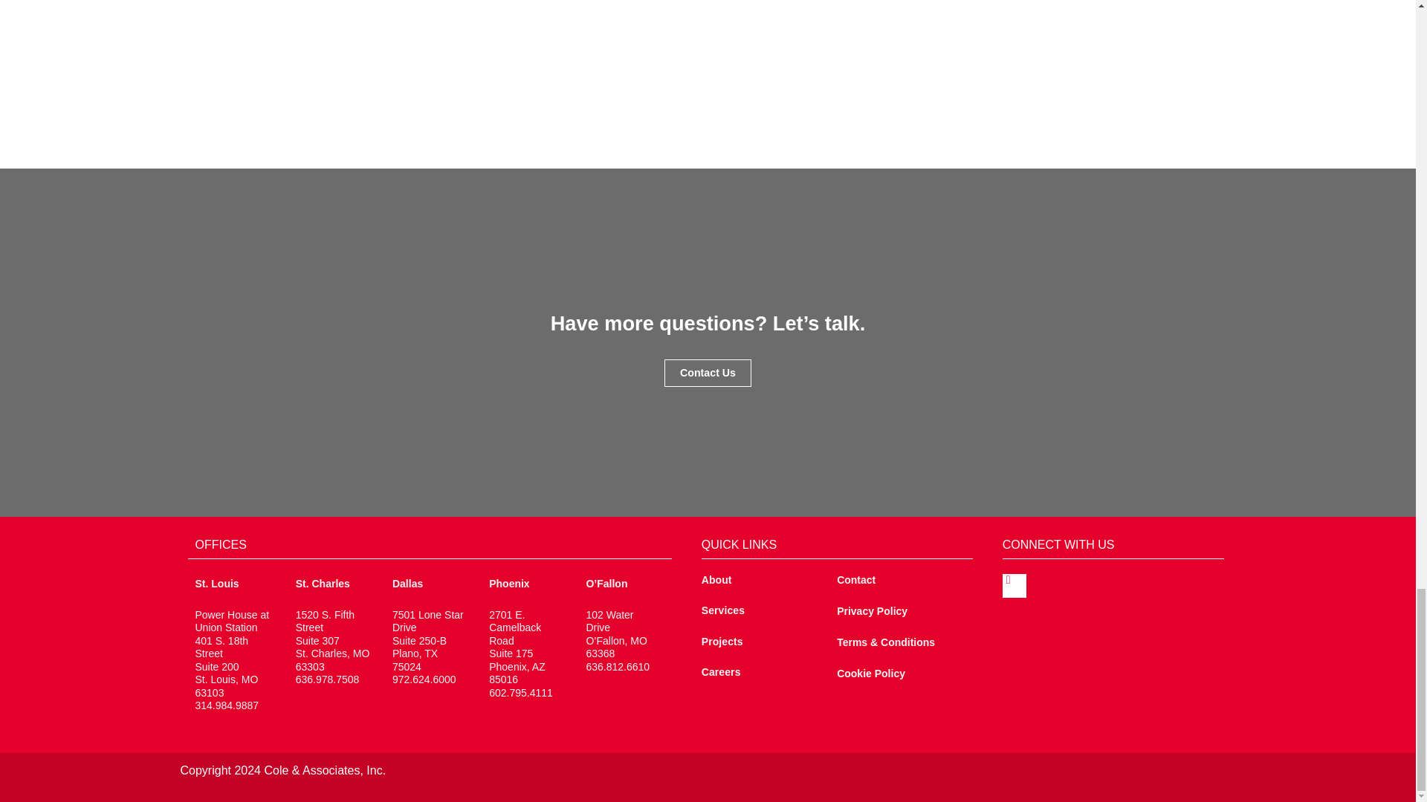  What do you see at coordinates (856, 580) in the screenshot?
I see `Contact` at bounding box center [856, 580].